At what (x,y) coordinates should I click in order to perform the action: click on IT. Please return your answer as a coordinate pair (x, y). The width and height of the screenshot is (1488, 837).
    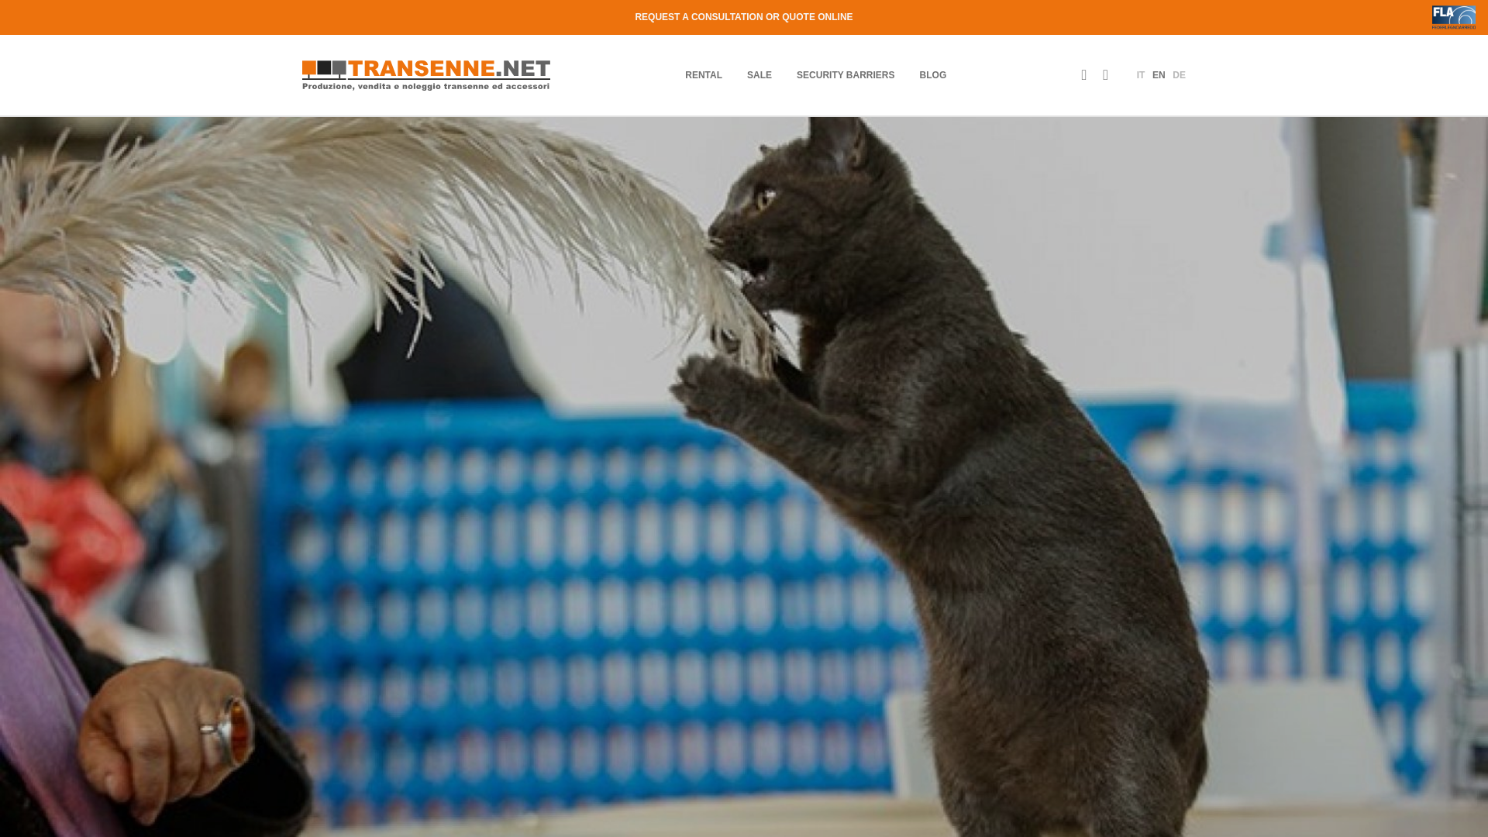
    Looking at the image, I should click on (1141, 74).